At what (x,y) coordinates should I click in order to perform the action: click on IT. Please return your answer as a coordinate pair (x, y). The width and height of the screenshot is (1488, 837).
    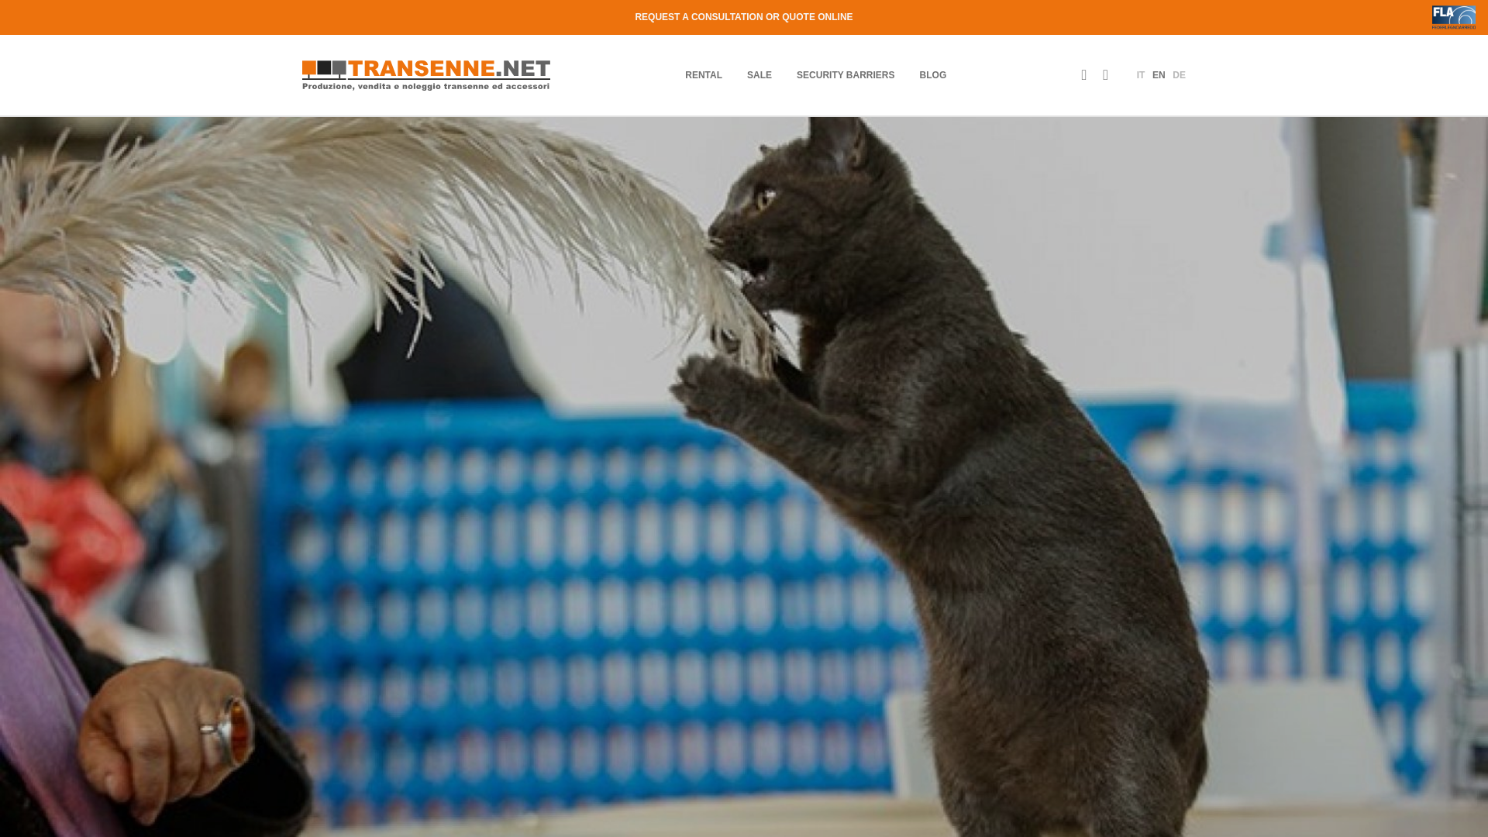
    Looking at the image, I should click on (1141, 74).